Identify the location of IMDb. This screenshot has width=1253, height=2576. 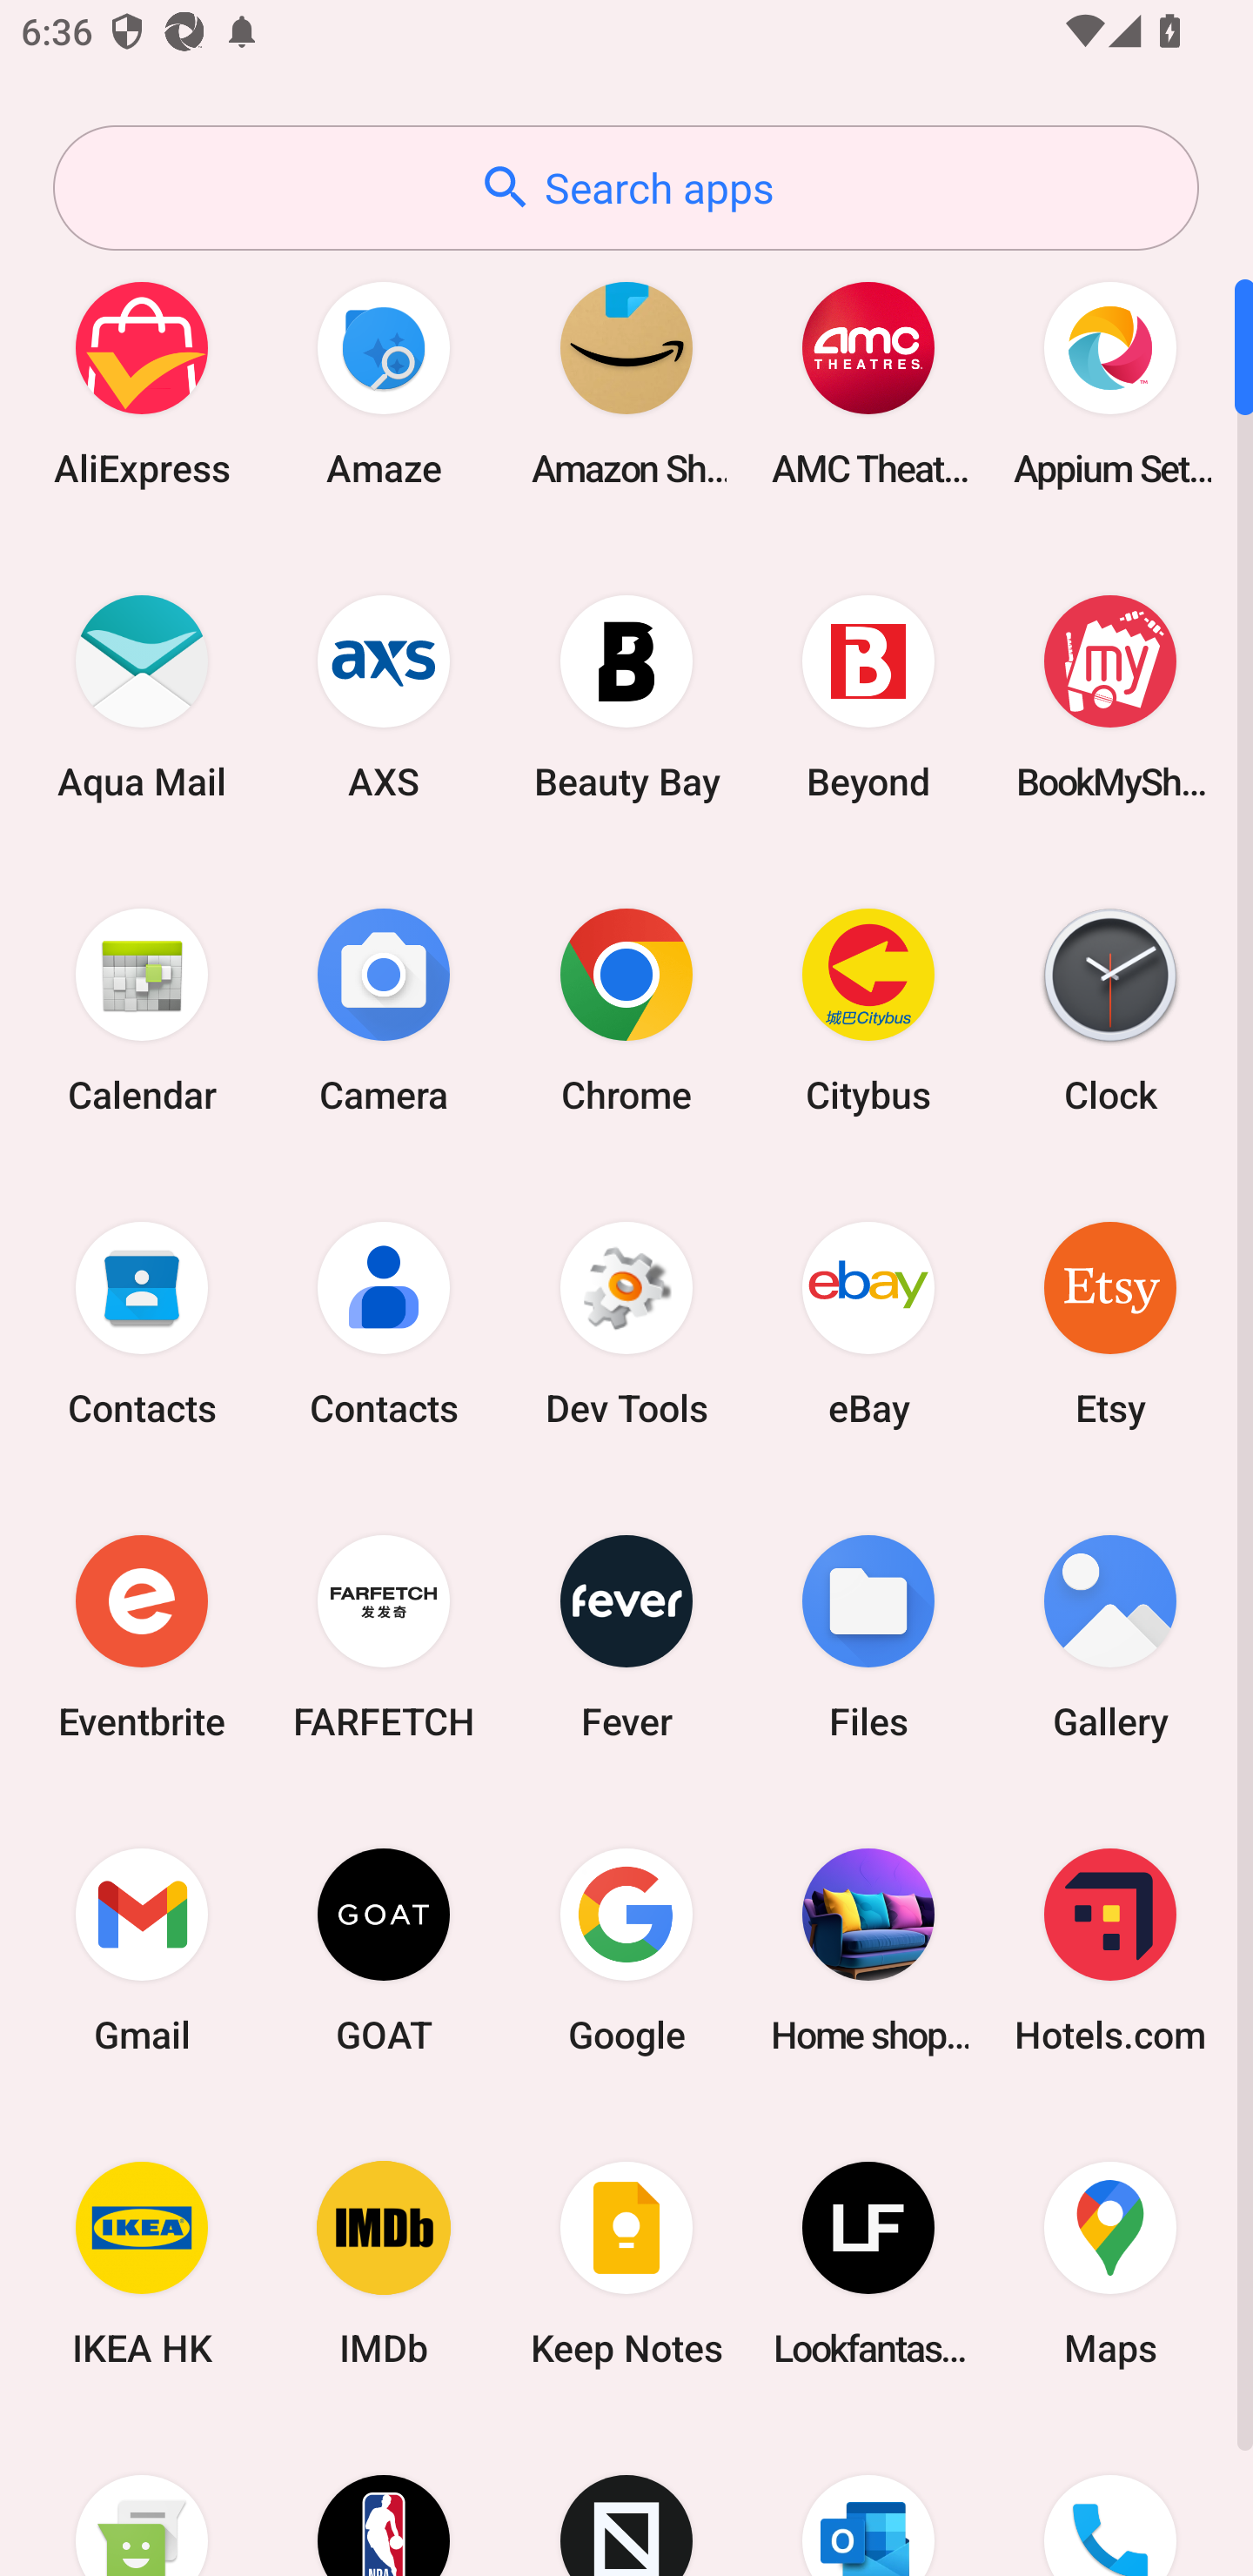
(384, 2264).